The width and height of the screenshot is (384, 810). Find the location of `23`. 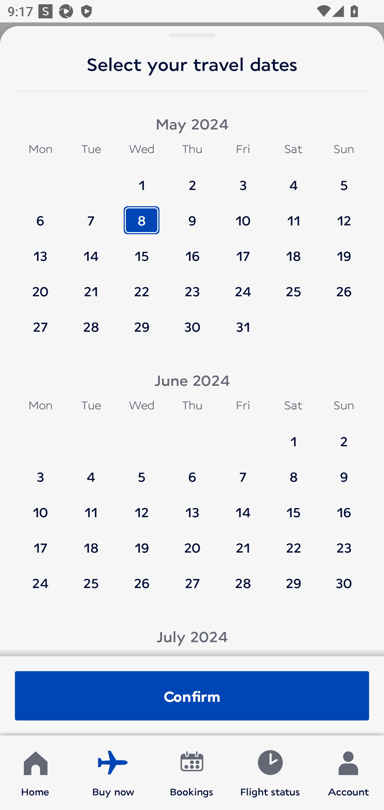

23 is located at coordinates (192, 287).